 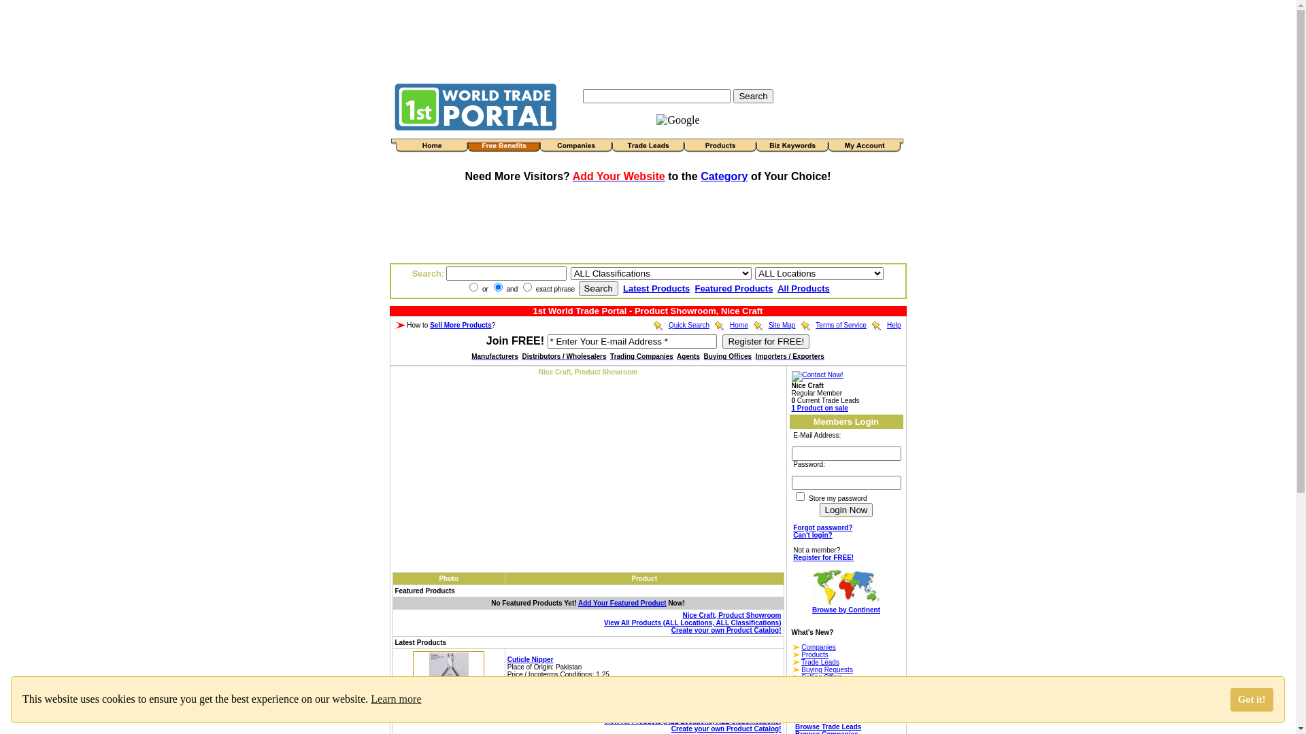 I want to click on Home, so click(x=739, y=325).